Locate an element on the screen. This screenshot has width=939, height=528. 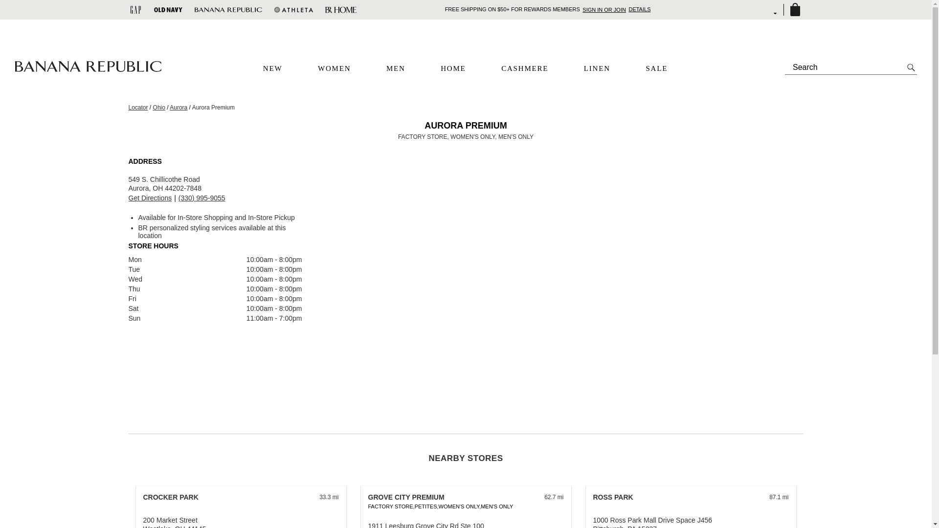
MEN is located at coordinates (396, 68).